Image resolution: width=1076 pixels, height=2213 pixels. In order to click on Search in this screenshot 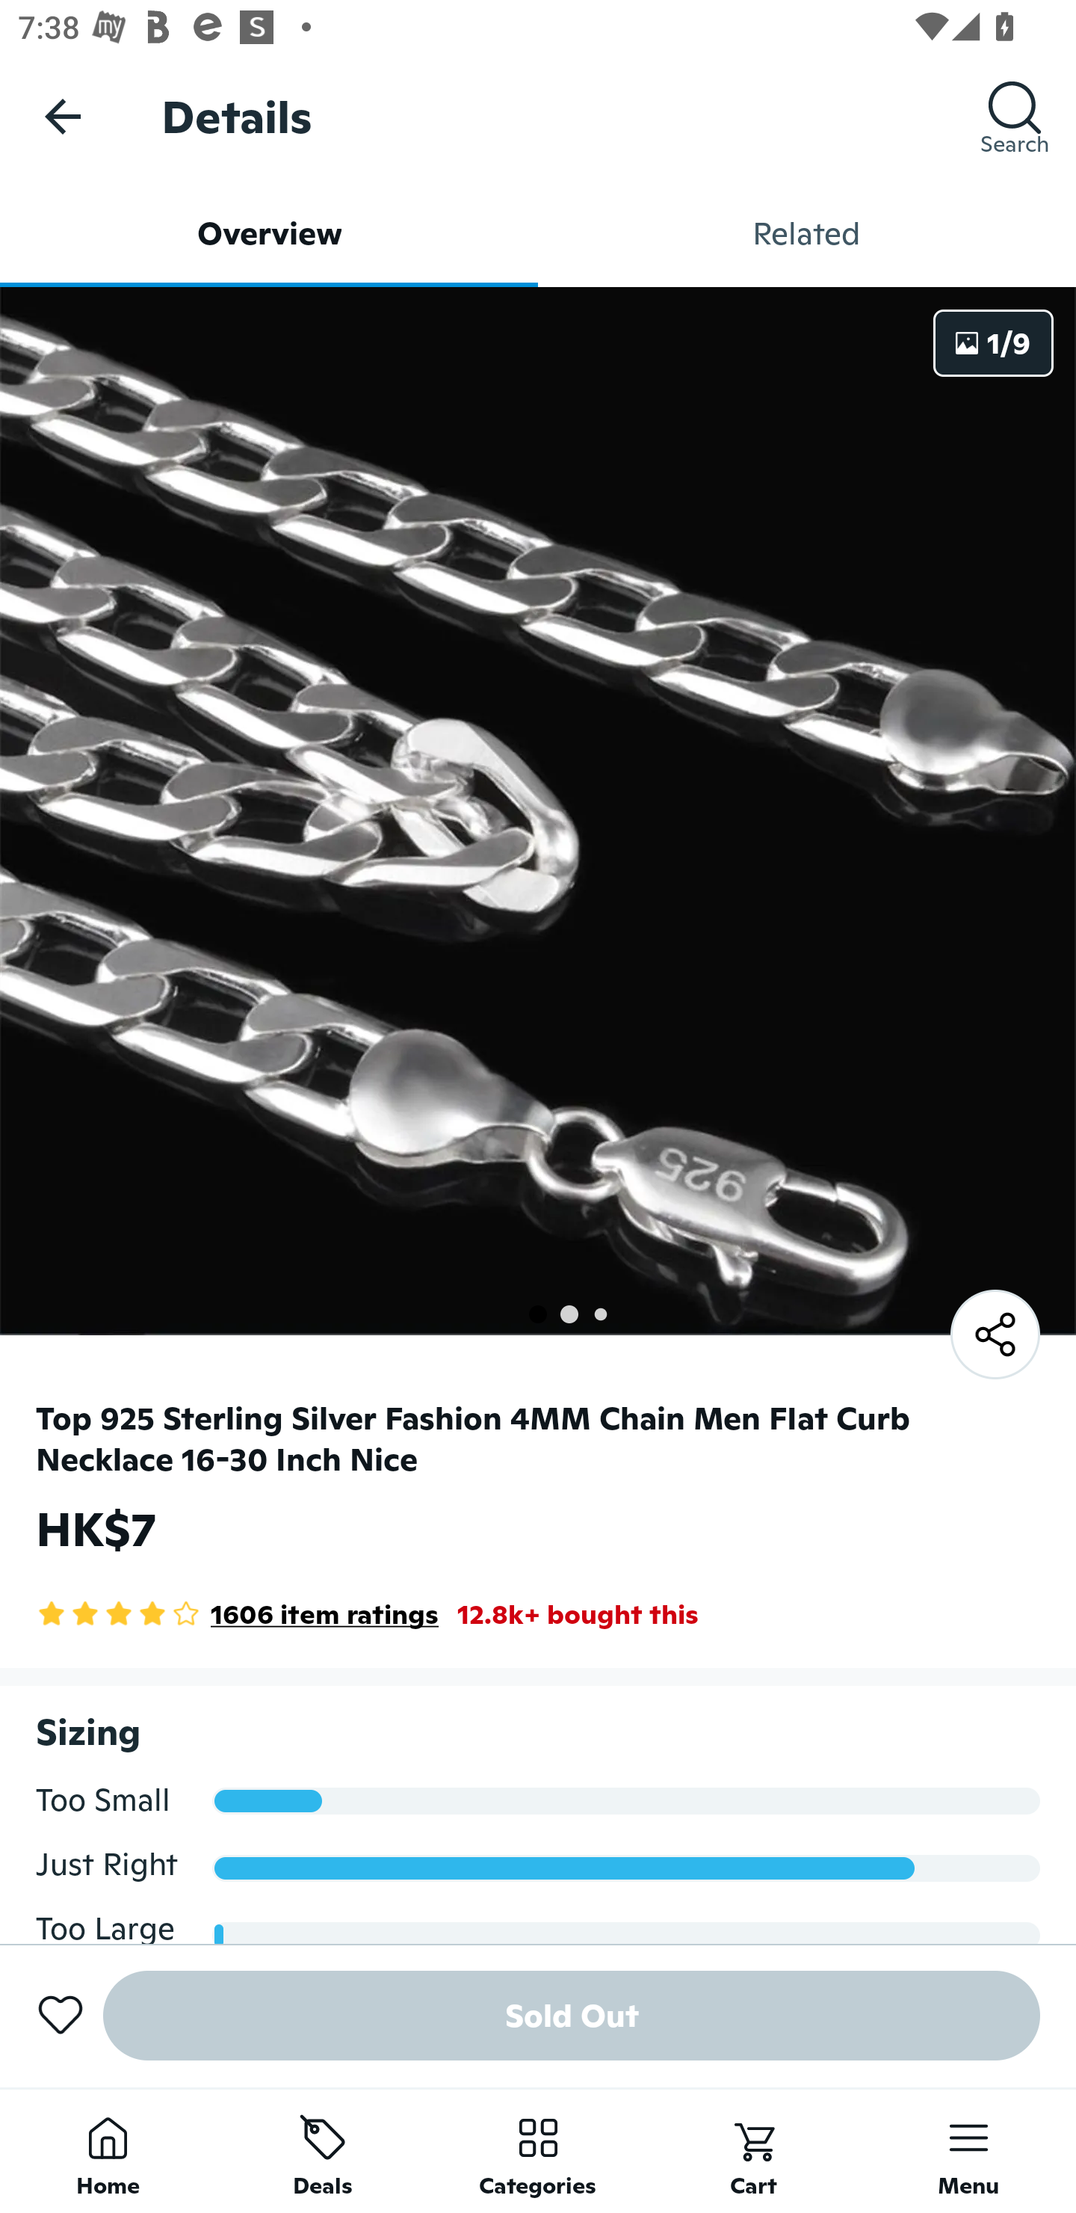, I will do `click(1015, 116)`.